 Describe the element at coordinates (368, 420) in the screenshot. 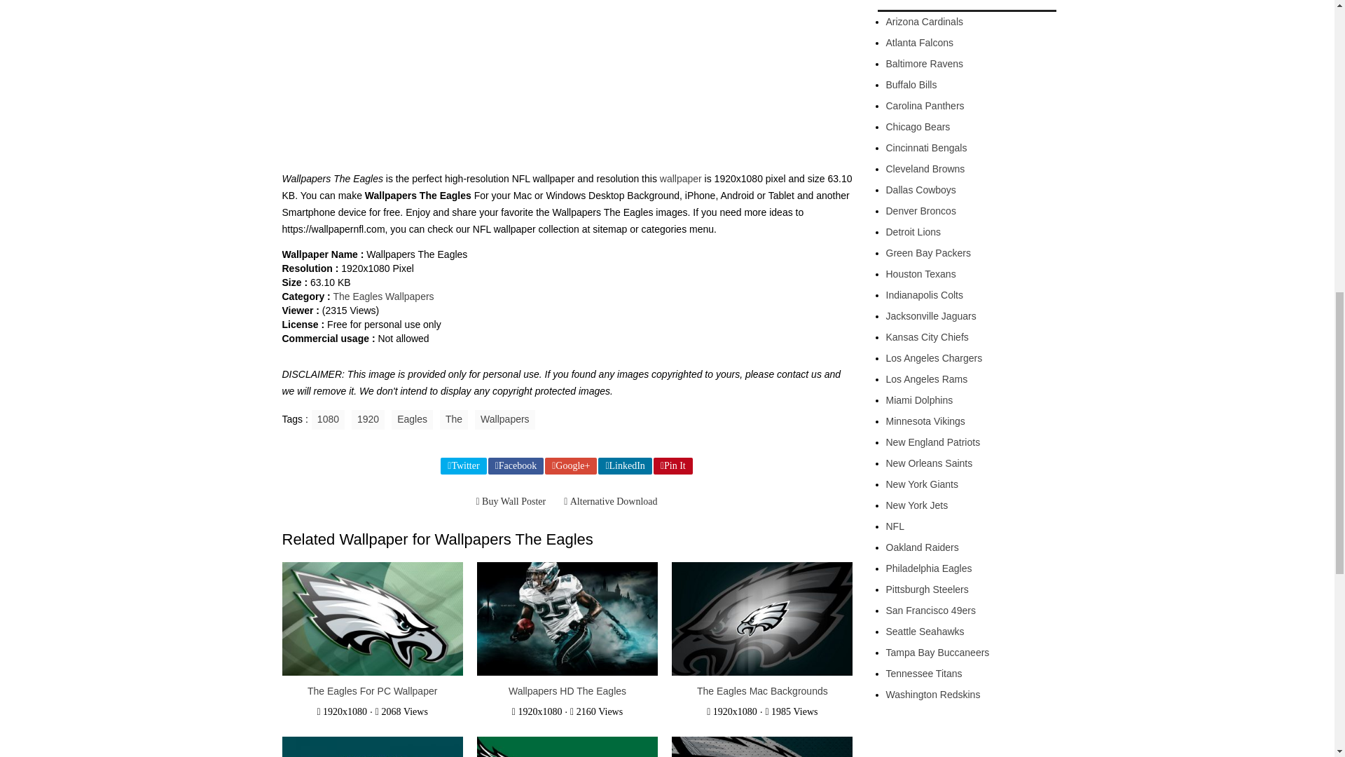

I see `1920` at that location.